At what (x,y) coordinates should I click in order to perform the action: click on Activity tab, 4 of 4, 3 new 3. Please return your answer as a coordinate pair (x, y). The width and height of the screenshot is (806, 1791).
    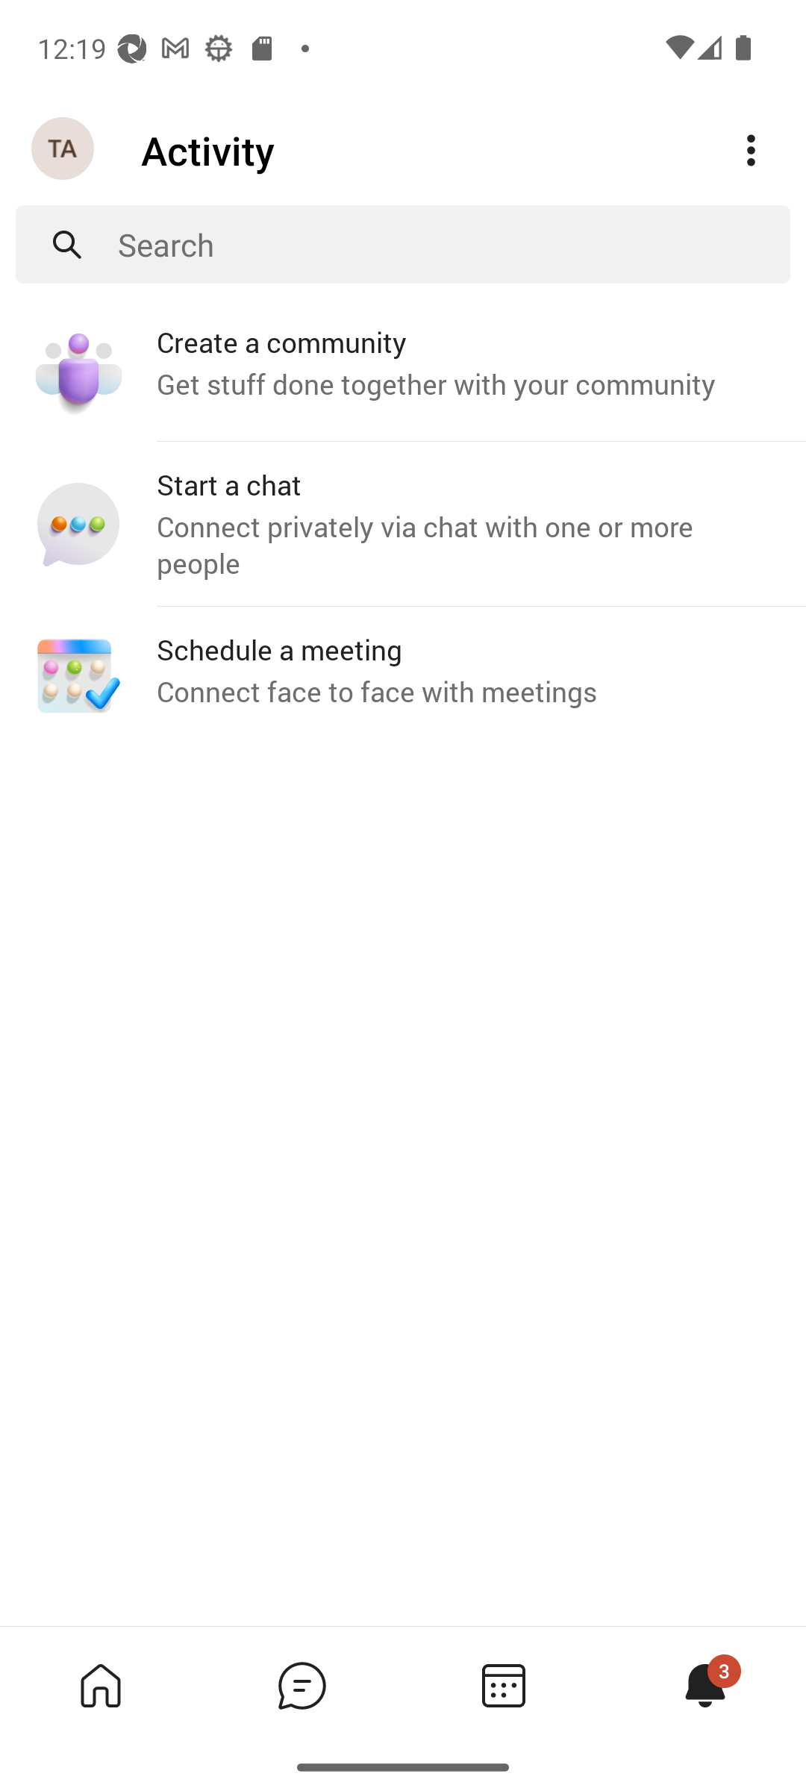
    Looking at the image, I should click on (705, 1685).